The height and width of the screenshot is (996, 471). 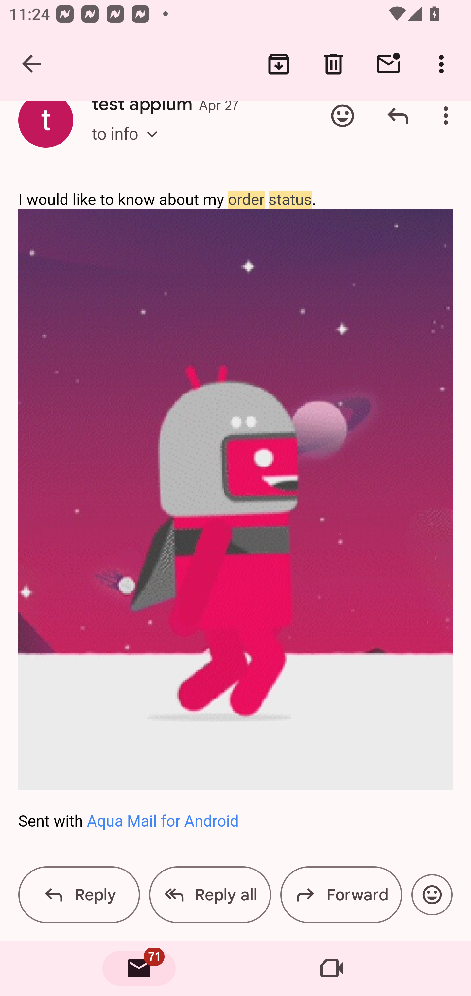 I want to click on Navigate up, so click(x=32, y=64).